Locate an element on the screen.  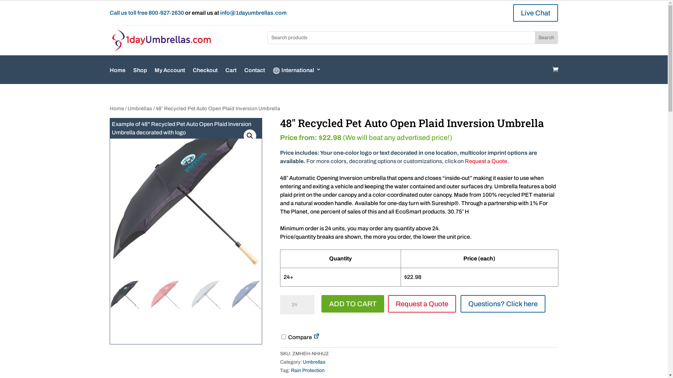
Rain Protection is located at coordinates (308, 370).